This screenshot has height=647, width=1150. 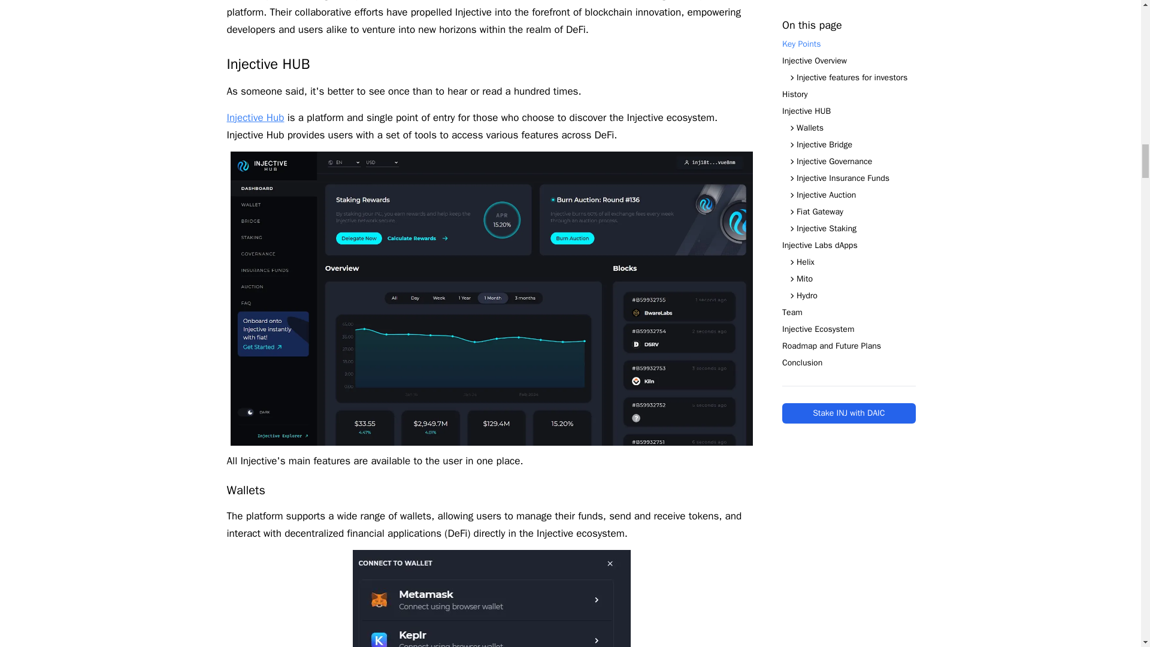 I want to click on Injective Hub, so click(x=255, y=117).